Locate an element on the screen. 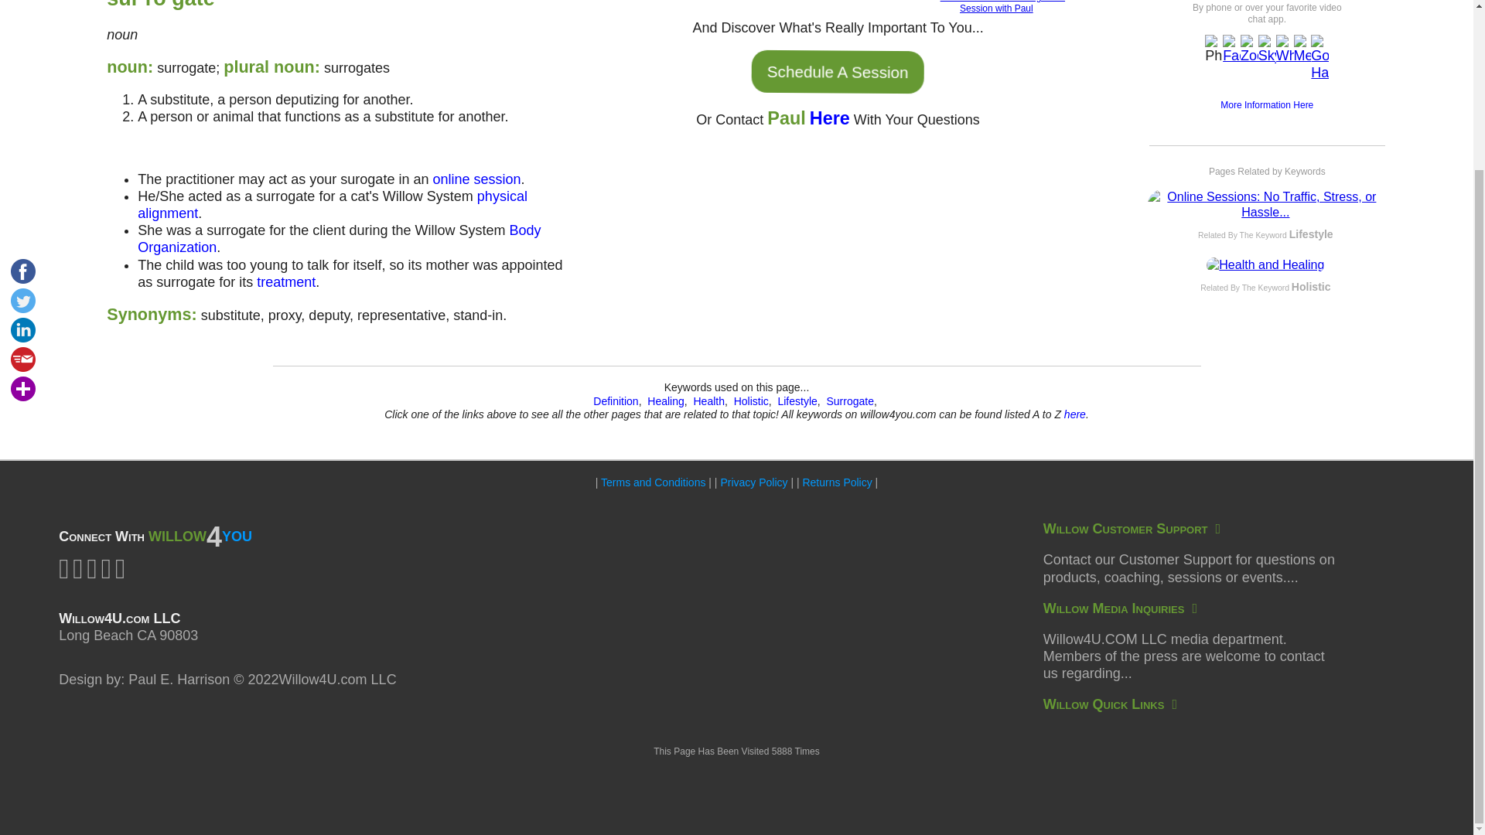 The height and width of the screenshot is (835, 1485). Inquiries is located at coordinates (1120, 608).